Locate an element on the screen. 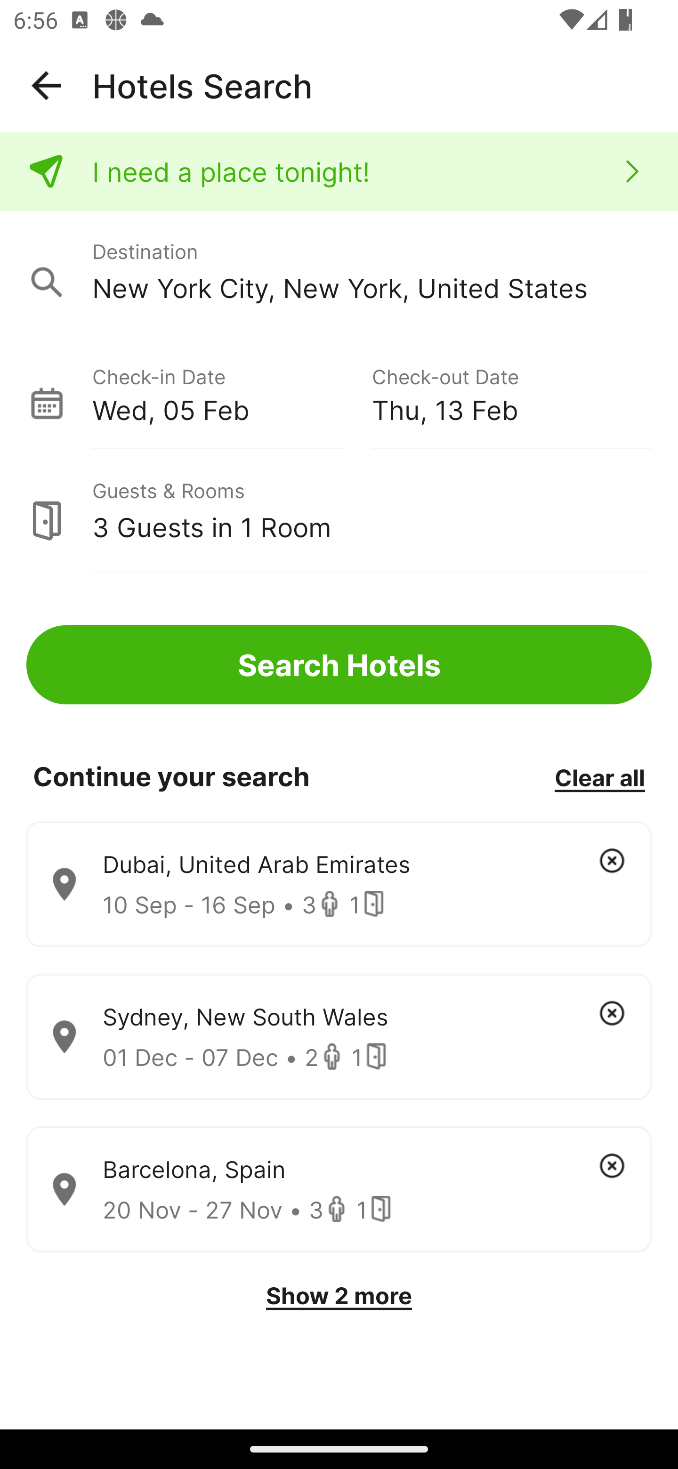 The image size is (678, 1469). Show 2 more is located at coordinates (339, 1296).